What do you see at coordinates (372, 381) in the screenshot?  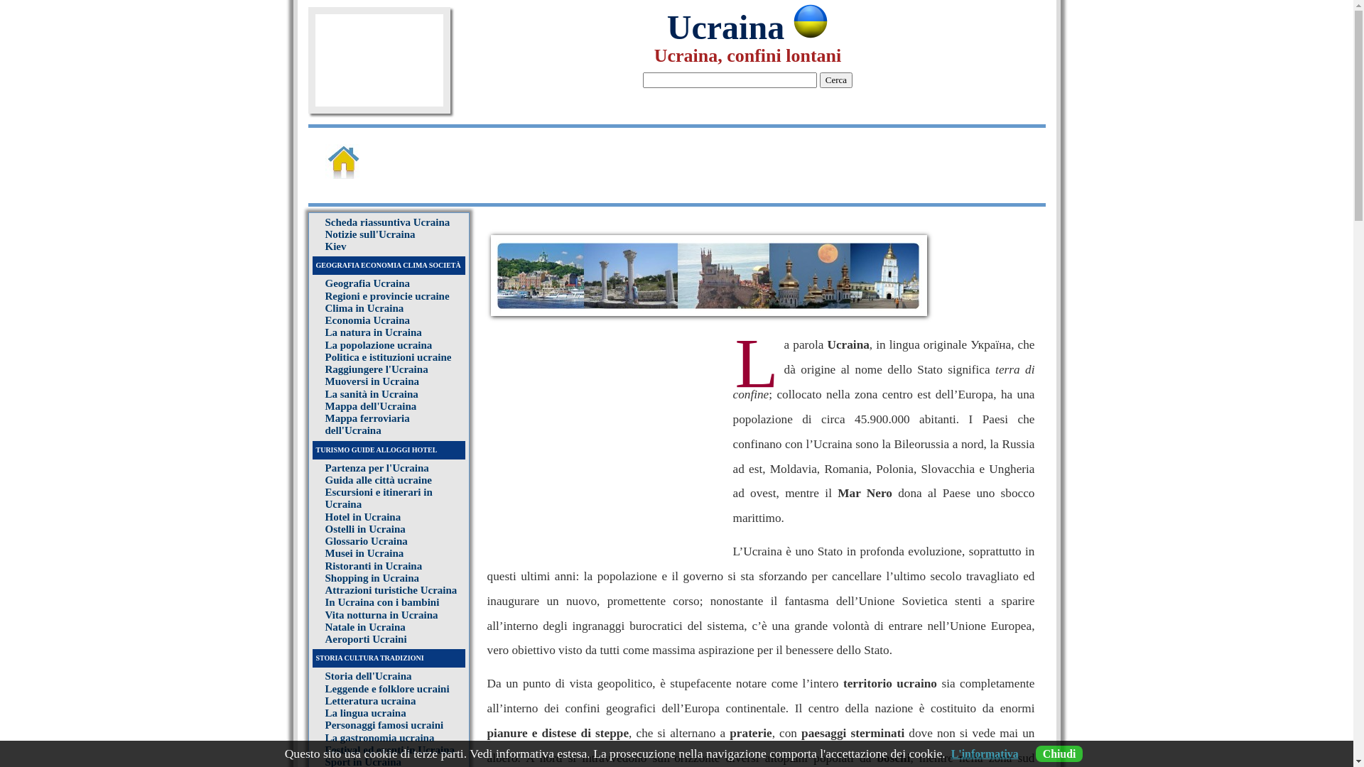 I see `Muoversi in Ucraina` at bounding box center [372, 381].